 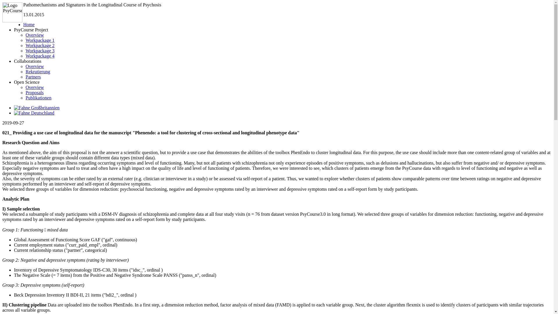 What do you see at coordinates (40, 51) in the screenshot?
I see `Workpackage 3` at bounding box center [40, 51].